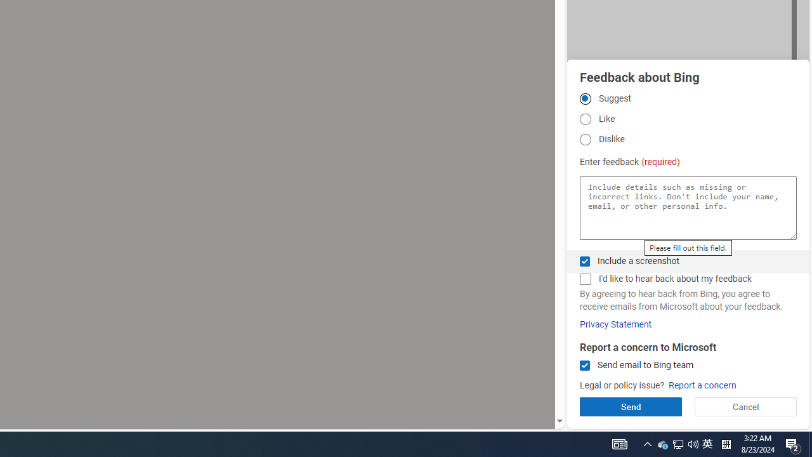 The height and width of the screenshot is (457, 812). I want to click on Suggest, so click(585, 98).